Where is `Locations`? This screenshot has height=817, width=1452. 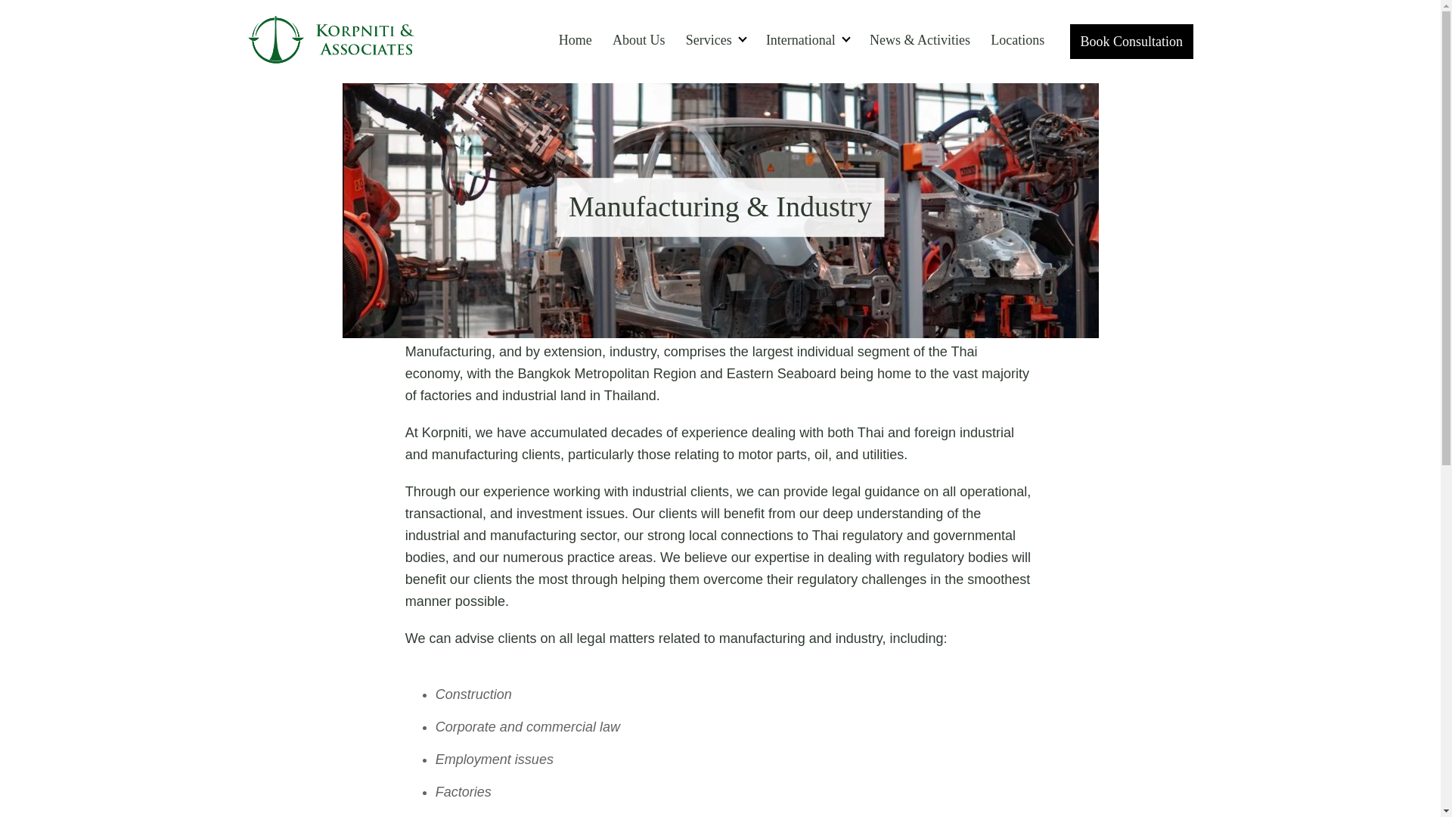
Locations is located at coordinates (1018, 40).